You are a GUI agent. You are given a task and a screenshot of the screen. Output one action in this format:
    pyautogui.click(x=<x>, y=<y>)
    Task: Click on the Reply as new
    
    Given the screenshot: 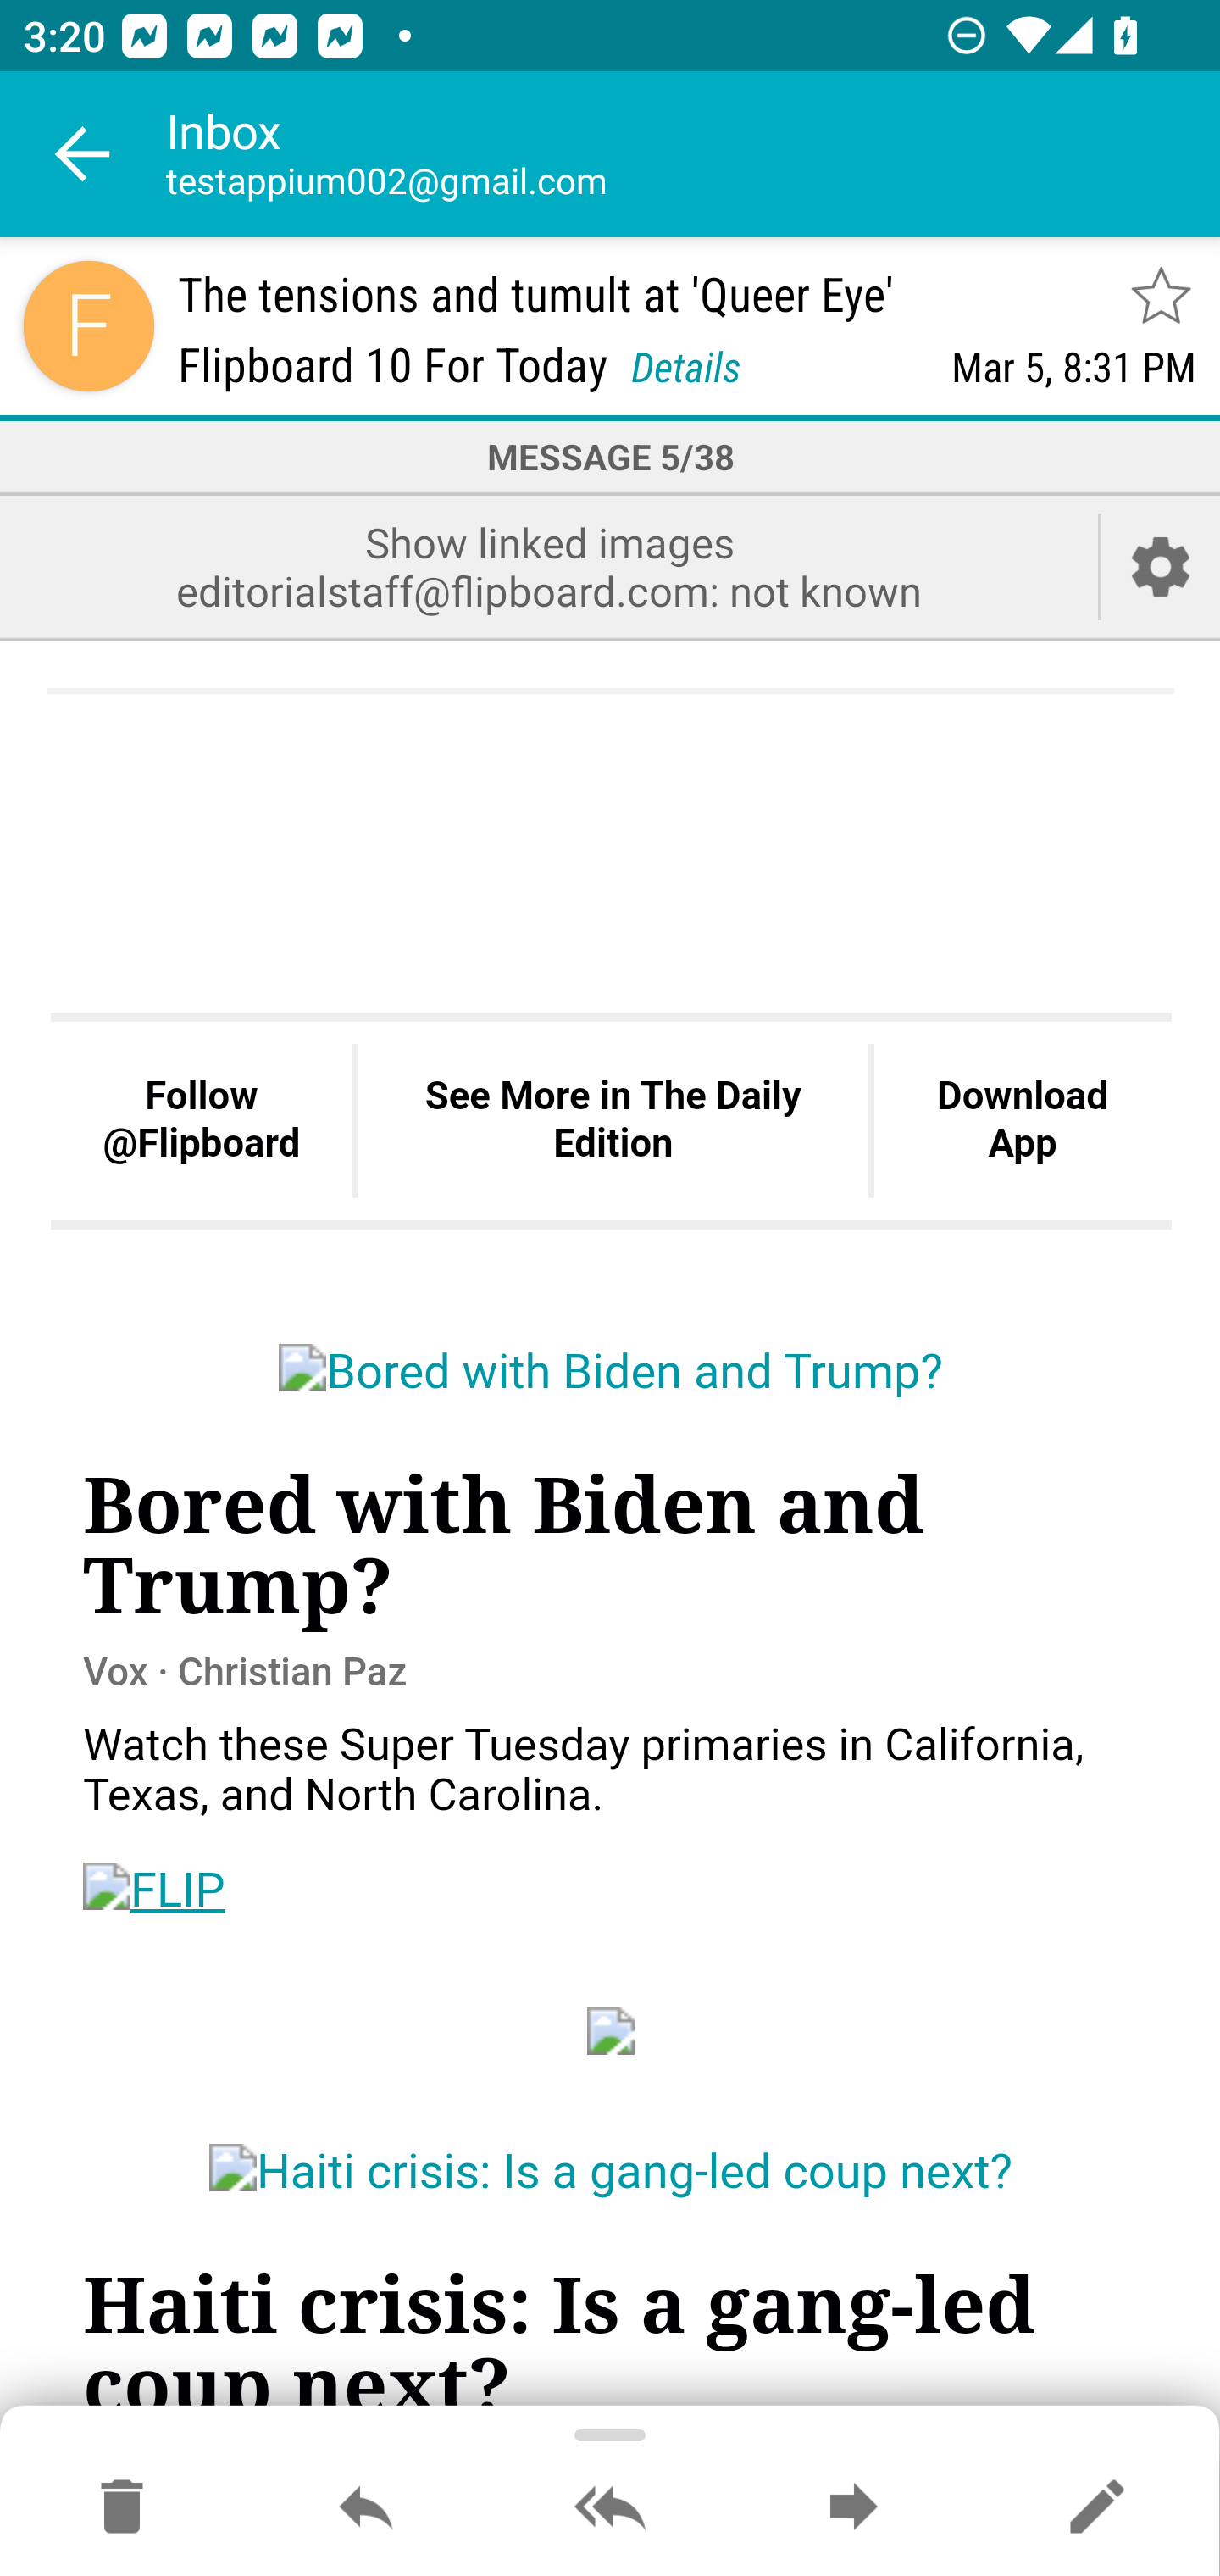 What is the action you would take?
    pyautogui.click(x=1096, y=2508)
    